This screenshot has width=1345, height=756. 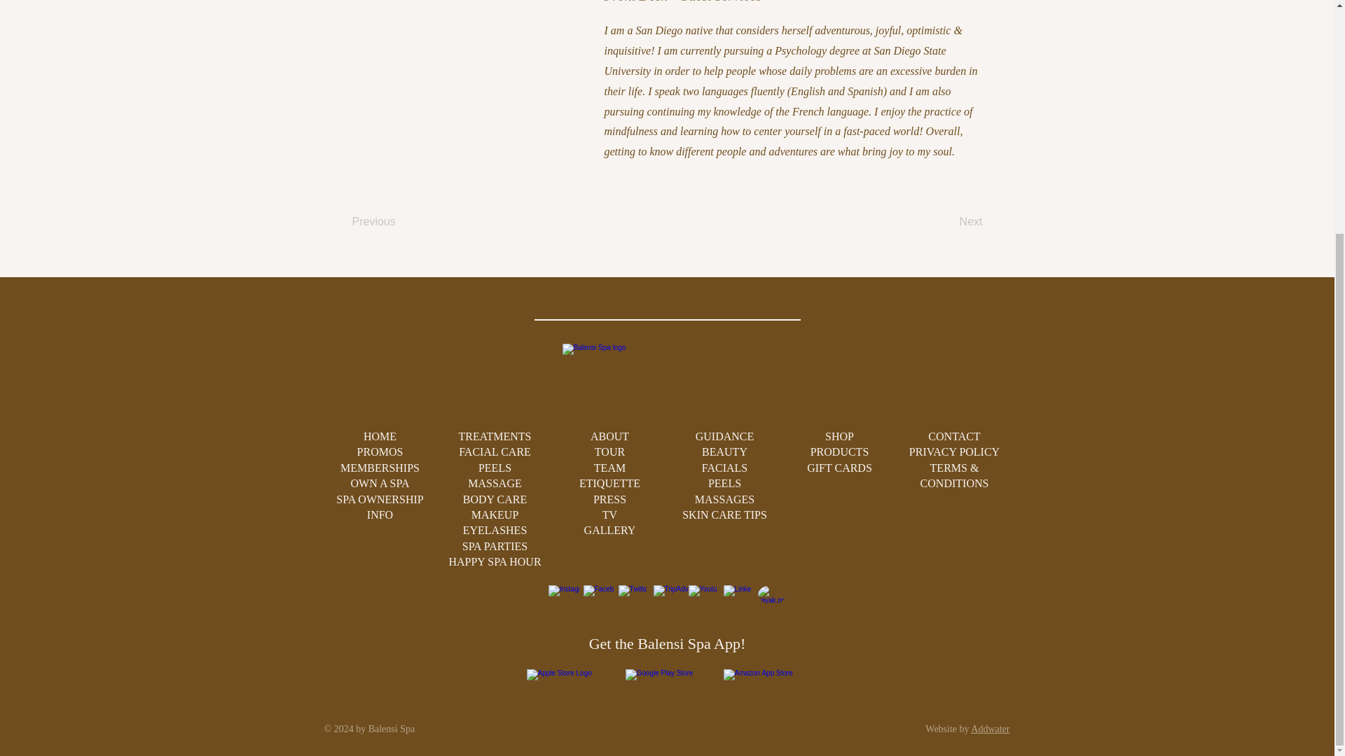 What do you see at coordinates (765, 682) in the screenshot?
I see `amazon.png` at bounding box center [765, 682].